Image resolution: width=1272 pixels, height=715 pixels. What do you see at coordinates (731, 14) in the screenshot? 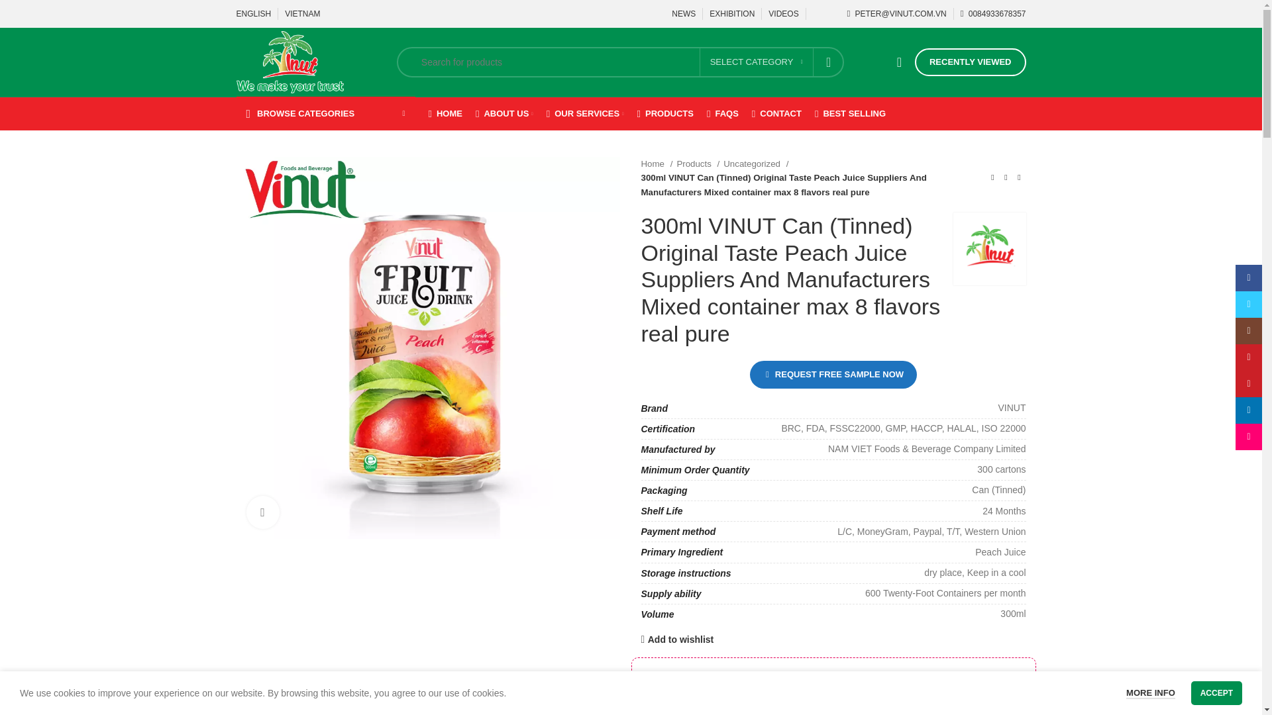
I see `EXHIBITION` at bounding box center [731, 14].